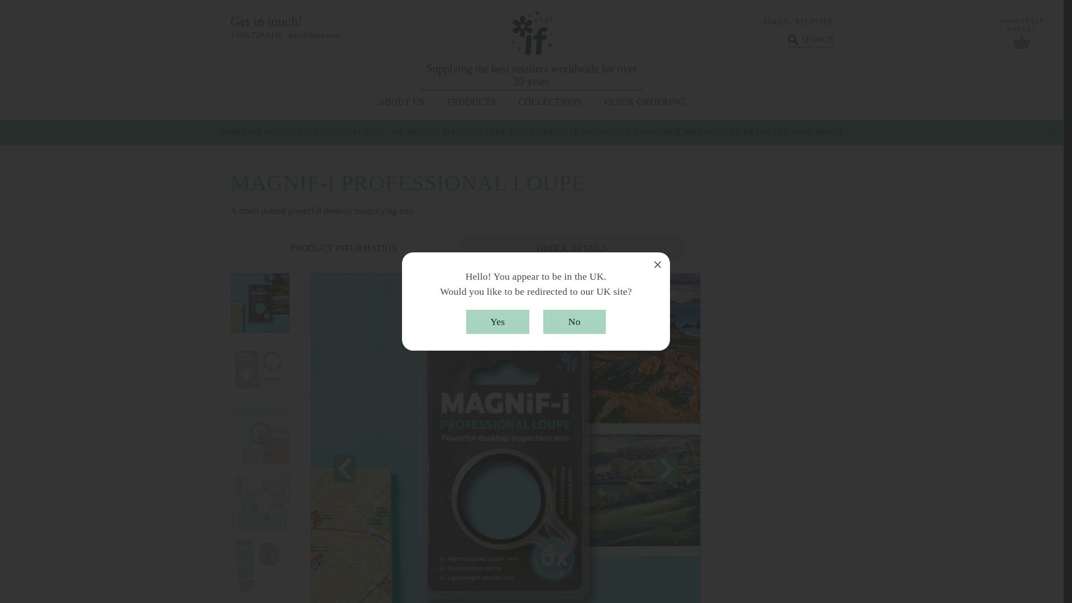 The image size is (1072, 603). Describe the element at coordinates (644, 102) in the screenshot. I see `QUICK ORDERING` at that location.